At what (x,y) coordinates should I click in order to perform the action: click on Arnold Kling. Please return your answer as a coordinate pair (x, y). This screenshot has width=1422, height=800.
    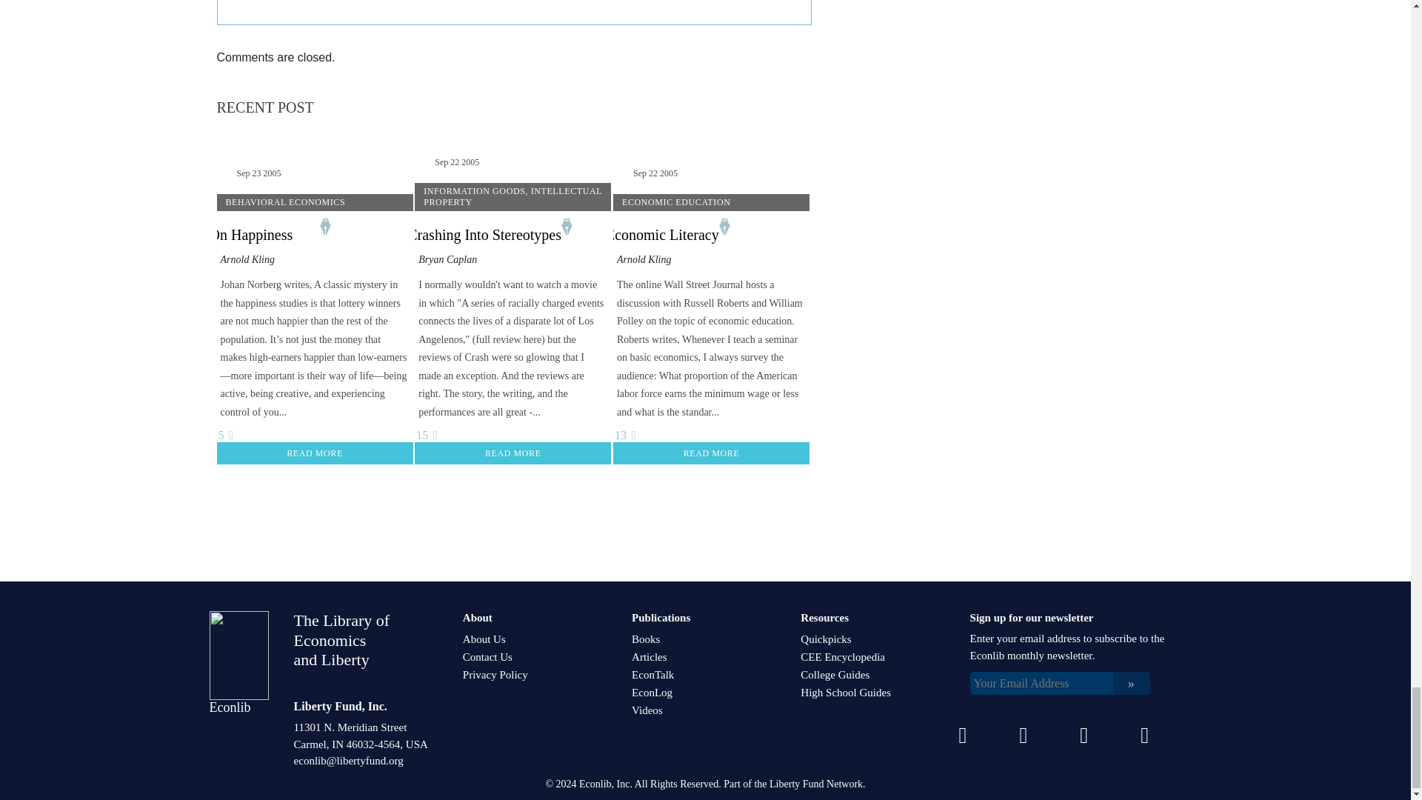
    Looking at the image, I should click on (644, 259).